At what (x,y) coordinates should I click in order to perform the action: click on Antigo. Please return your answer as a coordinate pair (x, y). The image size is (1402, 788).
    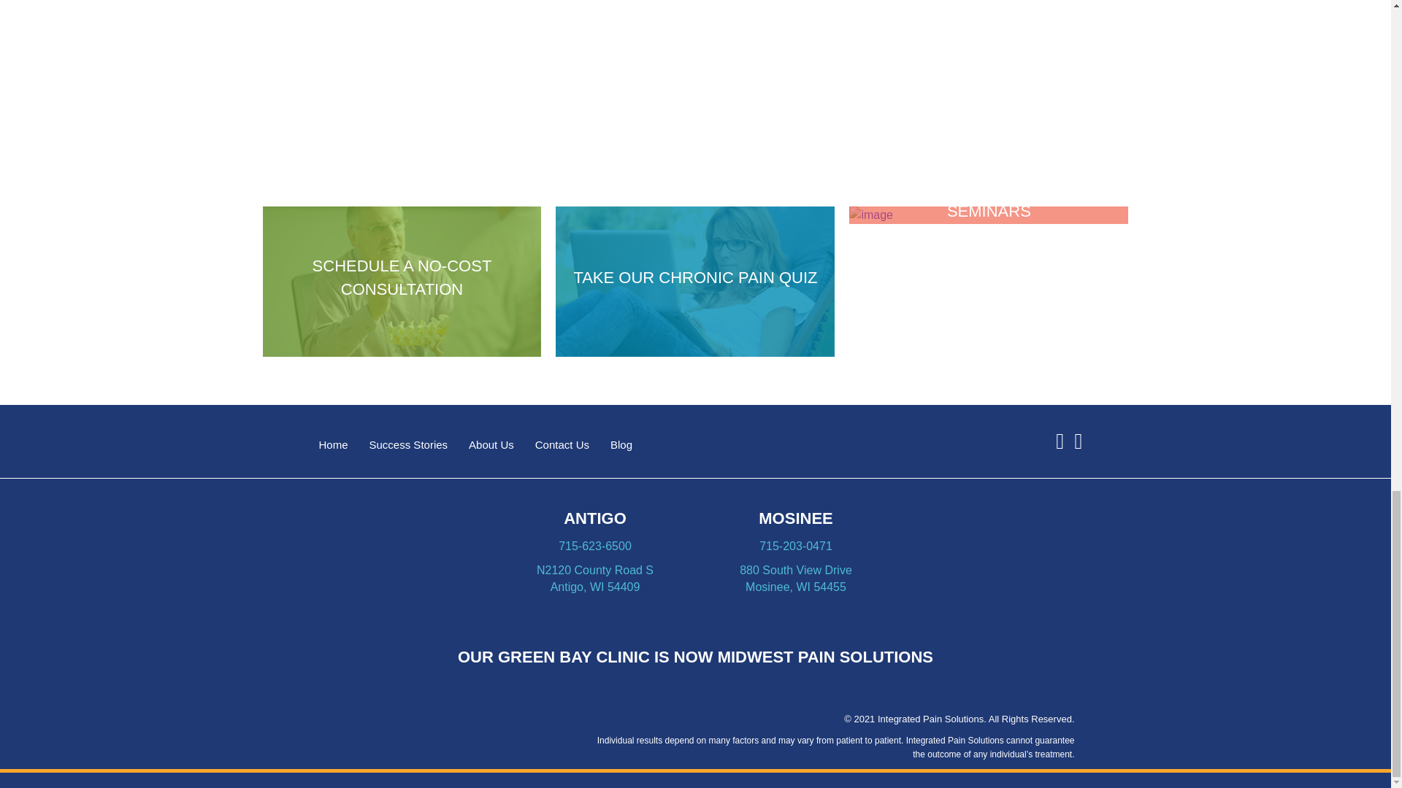
    Looking at the image, I should click on (594, 518).